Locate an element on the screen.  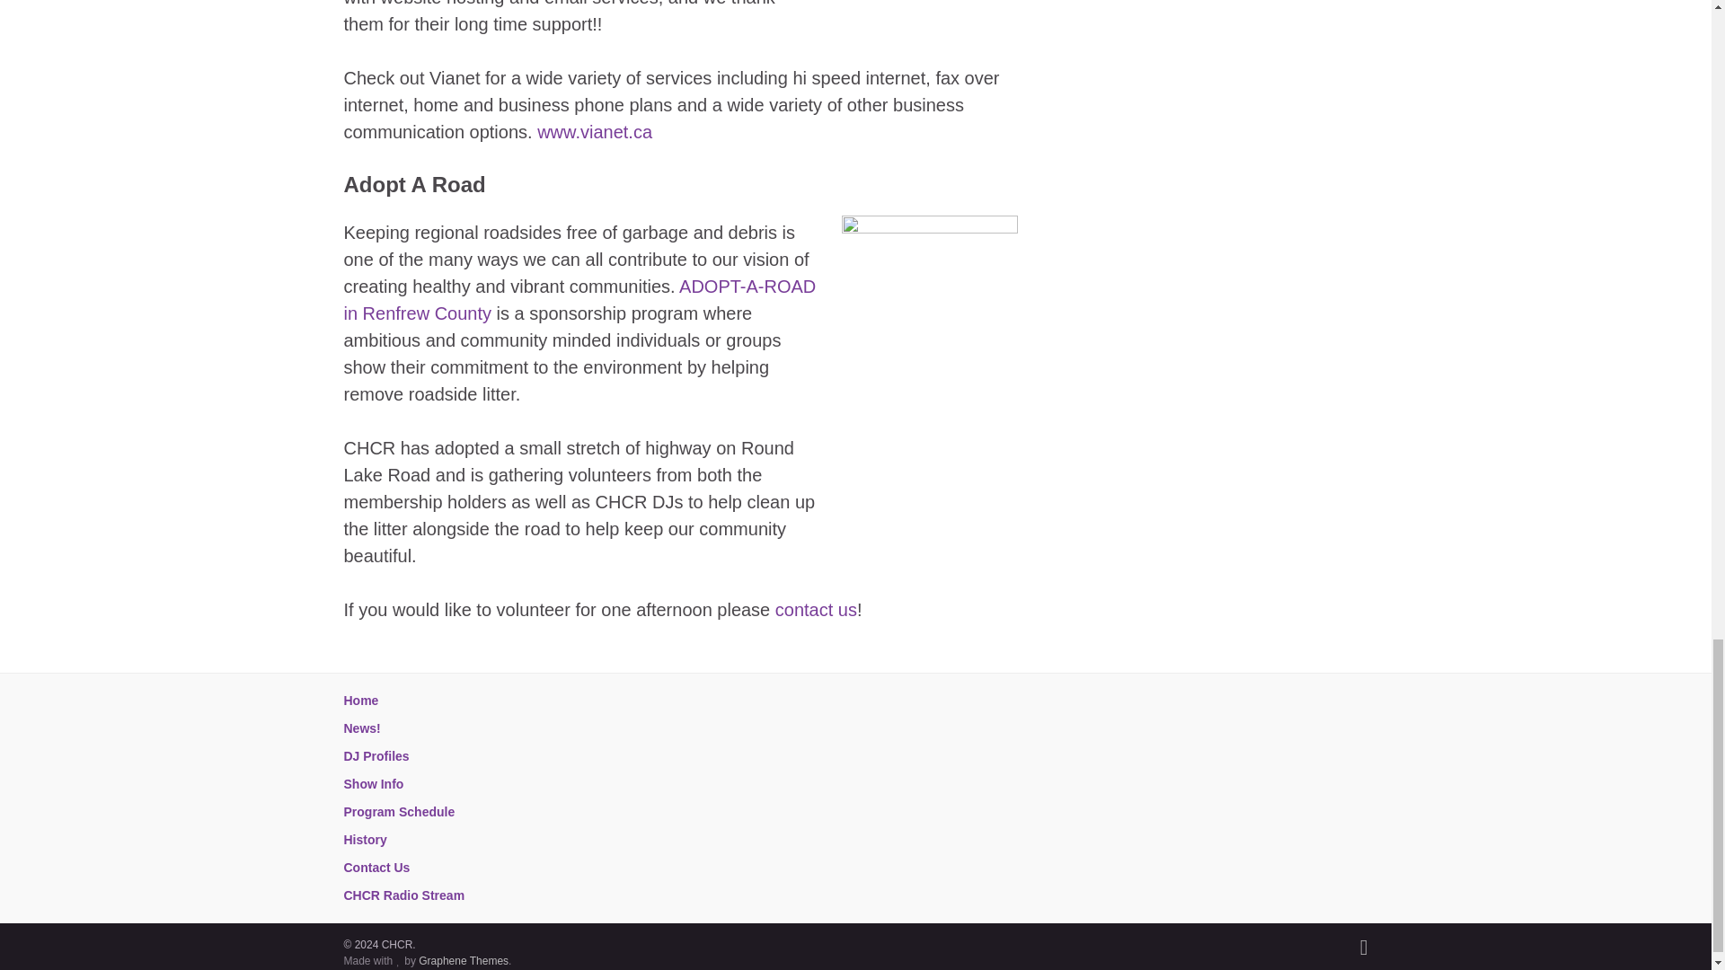
Graphene Themes is located at coordinates (464, 960).